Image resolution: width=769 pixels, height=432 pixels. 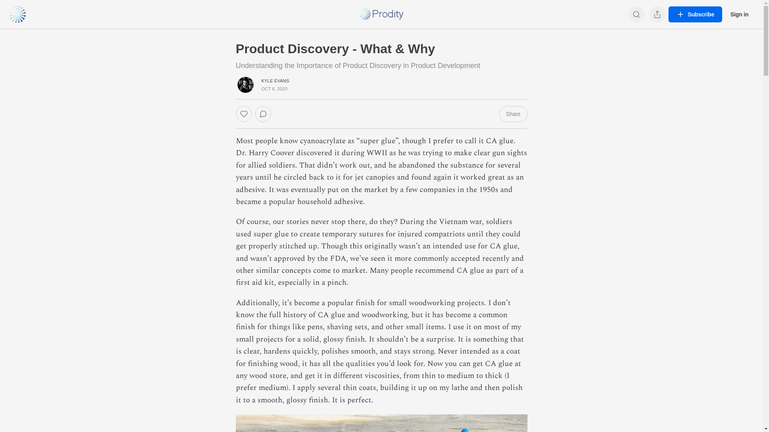 What do you see at coordinates (275, 81) in the screenshot?
I see `KYLE EVANS` at bounding box center [275, 81].